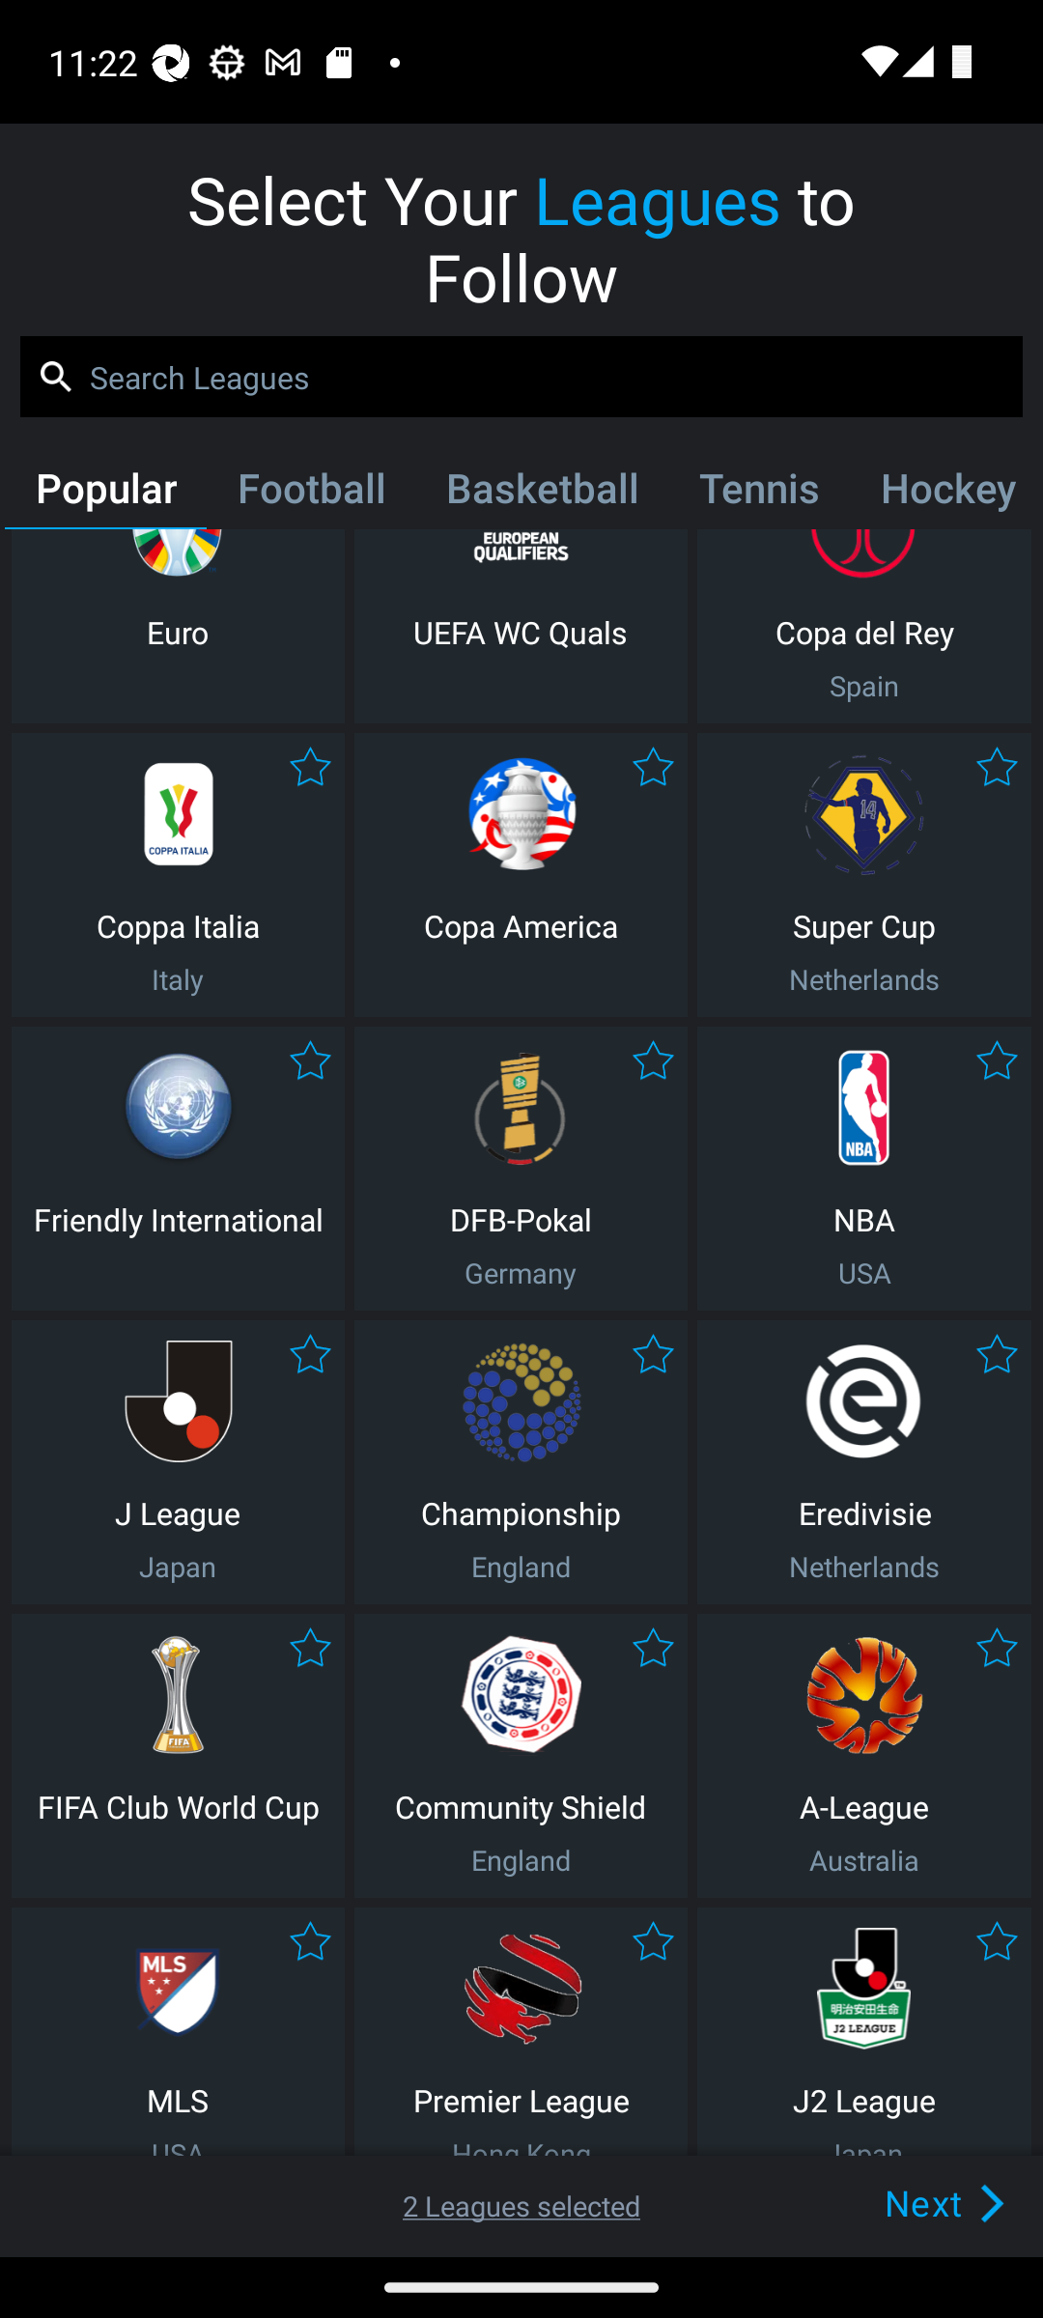  I want to click on J League Japan, so click(178, 1462).